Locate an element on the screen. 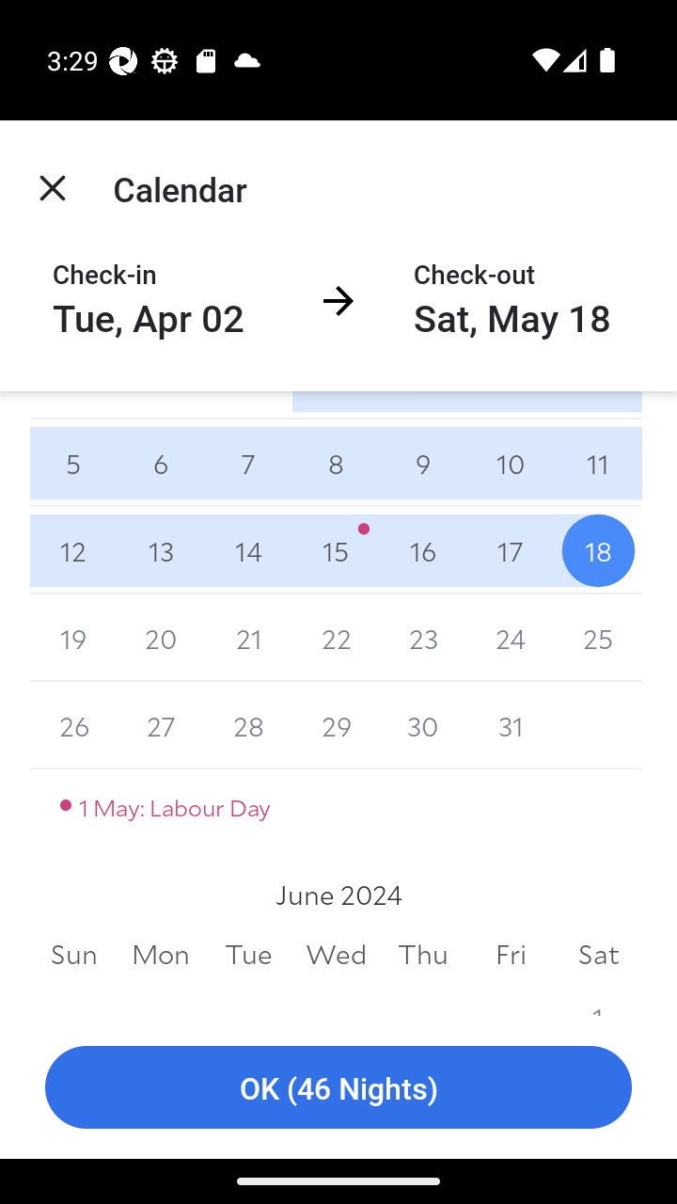 The height and width of the screenshot is (1204, 677). 21 21 May 2024 is located at coordinates (248, 638).